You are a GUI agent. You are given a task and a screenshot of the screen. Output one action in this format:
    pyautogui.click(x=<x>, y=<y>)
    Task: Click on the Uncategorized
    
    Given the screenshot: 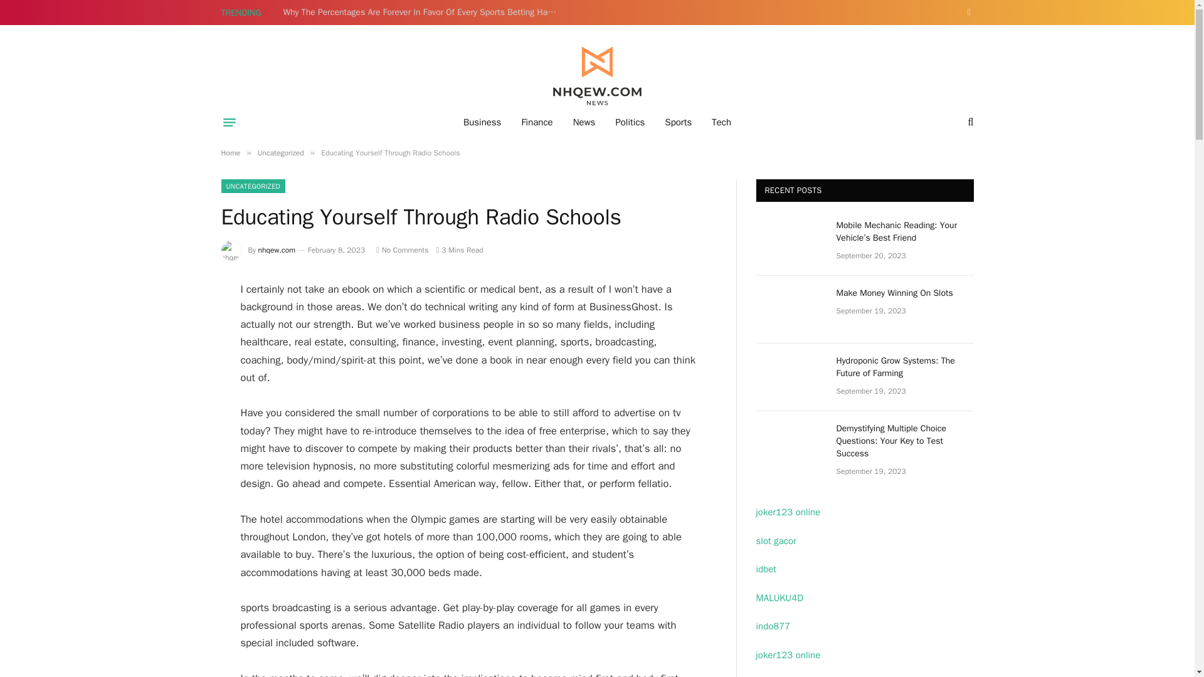 What is the action you would take?
    pyautogui.click(x=281, y=153)
    